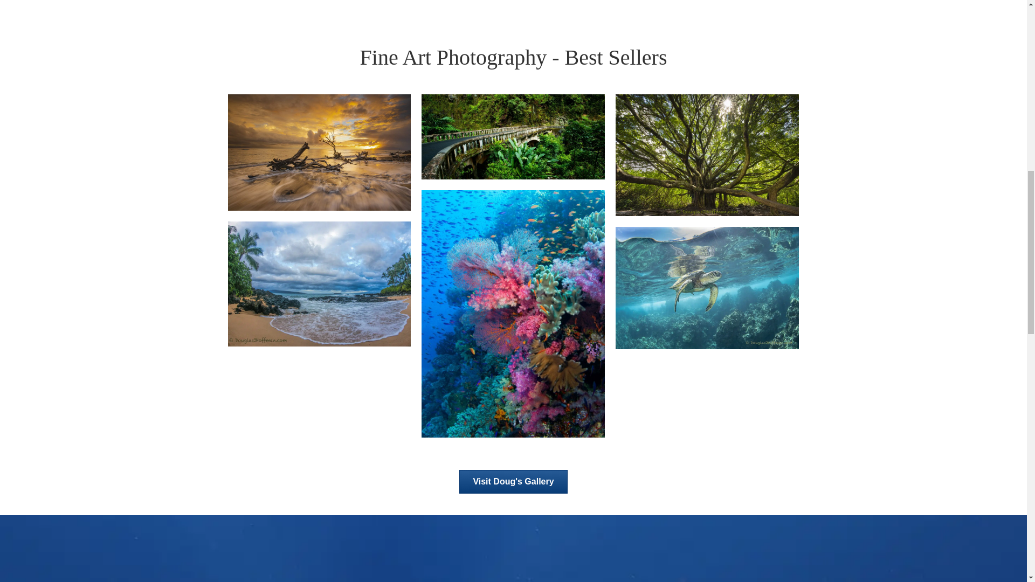 The width and height of the screenshot is (1035, 582). I want to click on Underwater Photography Scuba Diving Trip to Fiji and Tonga, so click(513, 314).